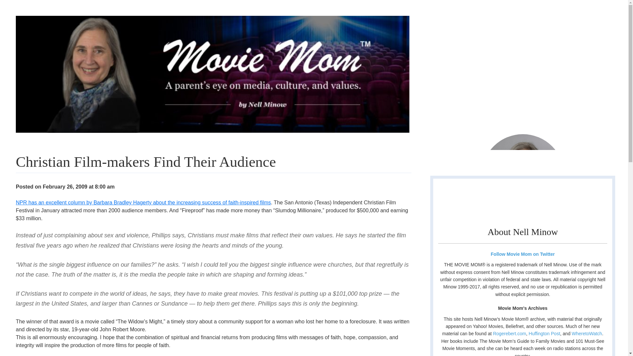 The width and height of the screenshot is (633, 356). Describe the element at coordinates (509, 334) in the screenshot. I see `Rogerebert.com` at that location.